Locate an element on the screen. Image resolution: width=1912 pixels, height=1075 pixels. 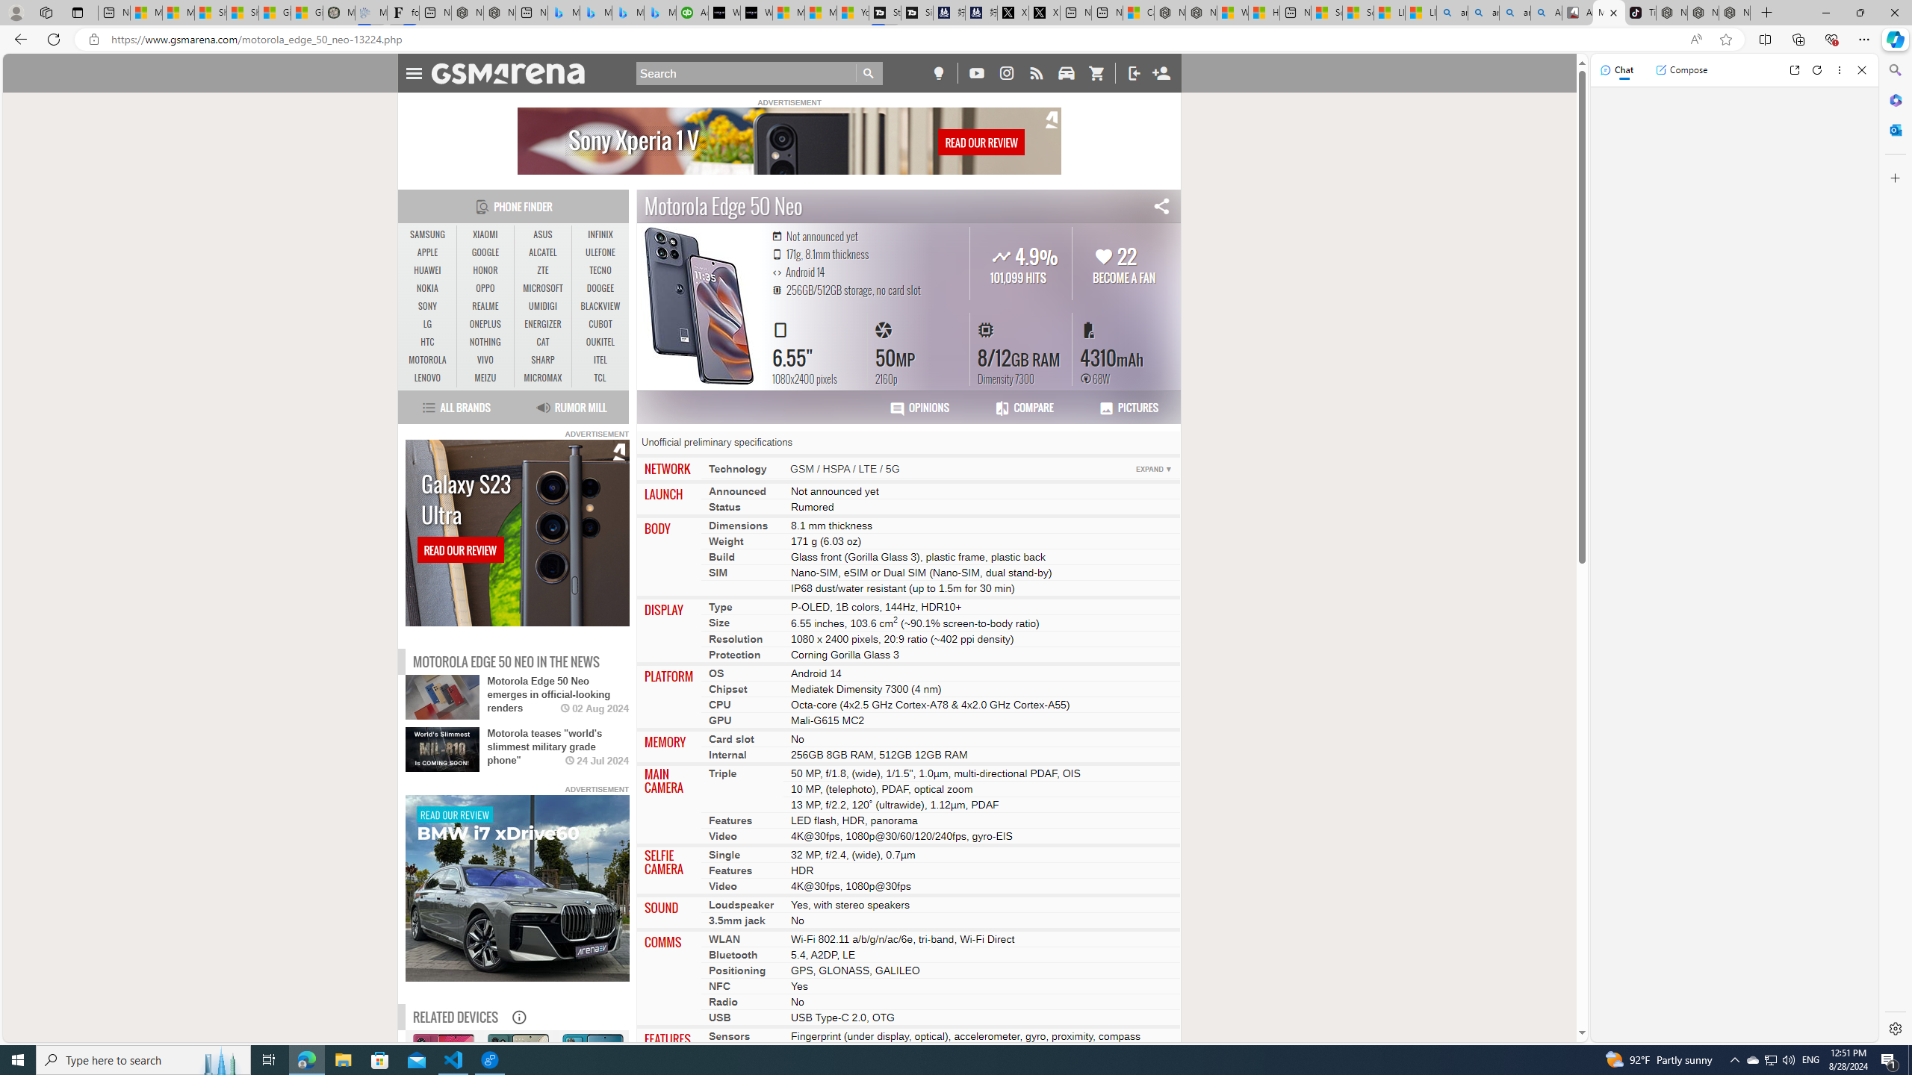
SIM is located at coordinates (717, 572).